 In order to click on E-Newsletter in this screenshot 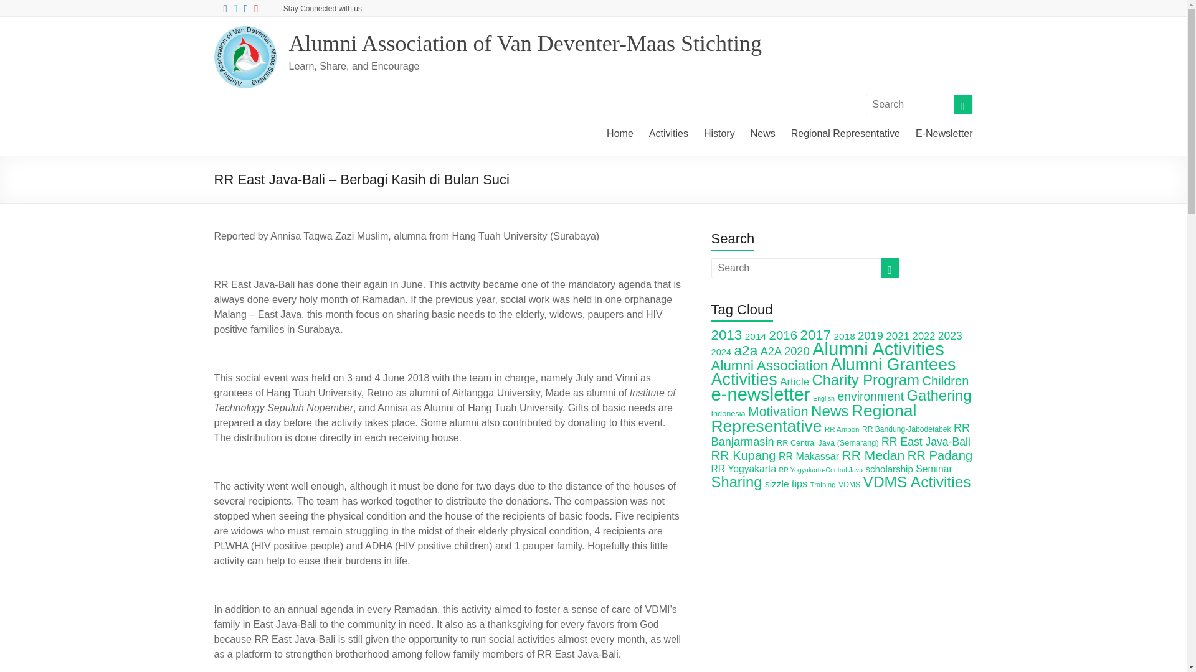, I will do `click(944, 132)`.